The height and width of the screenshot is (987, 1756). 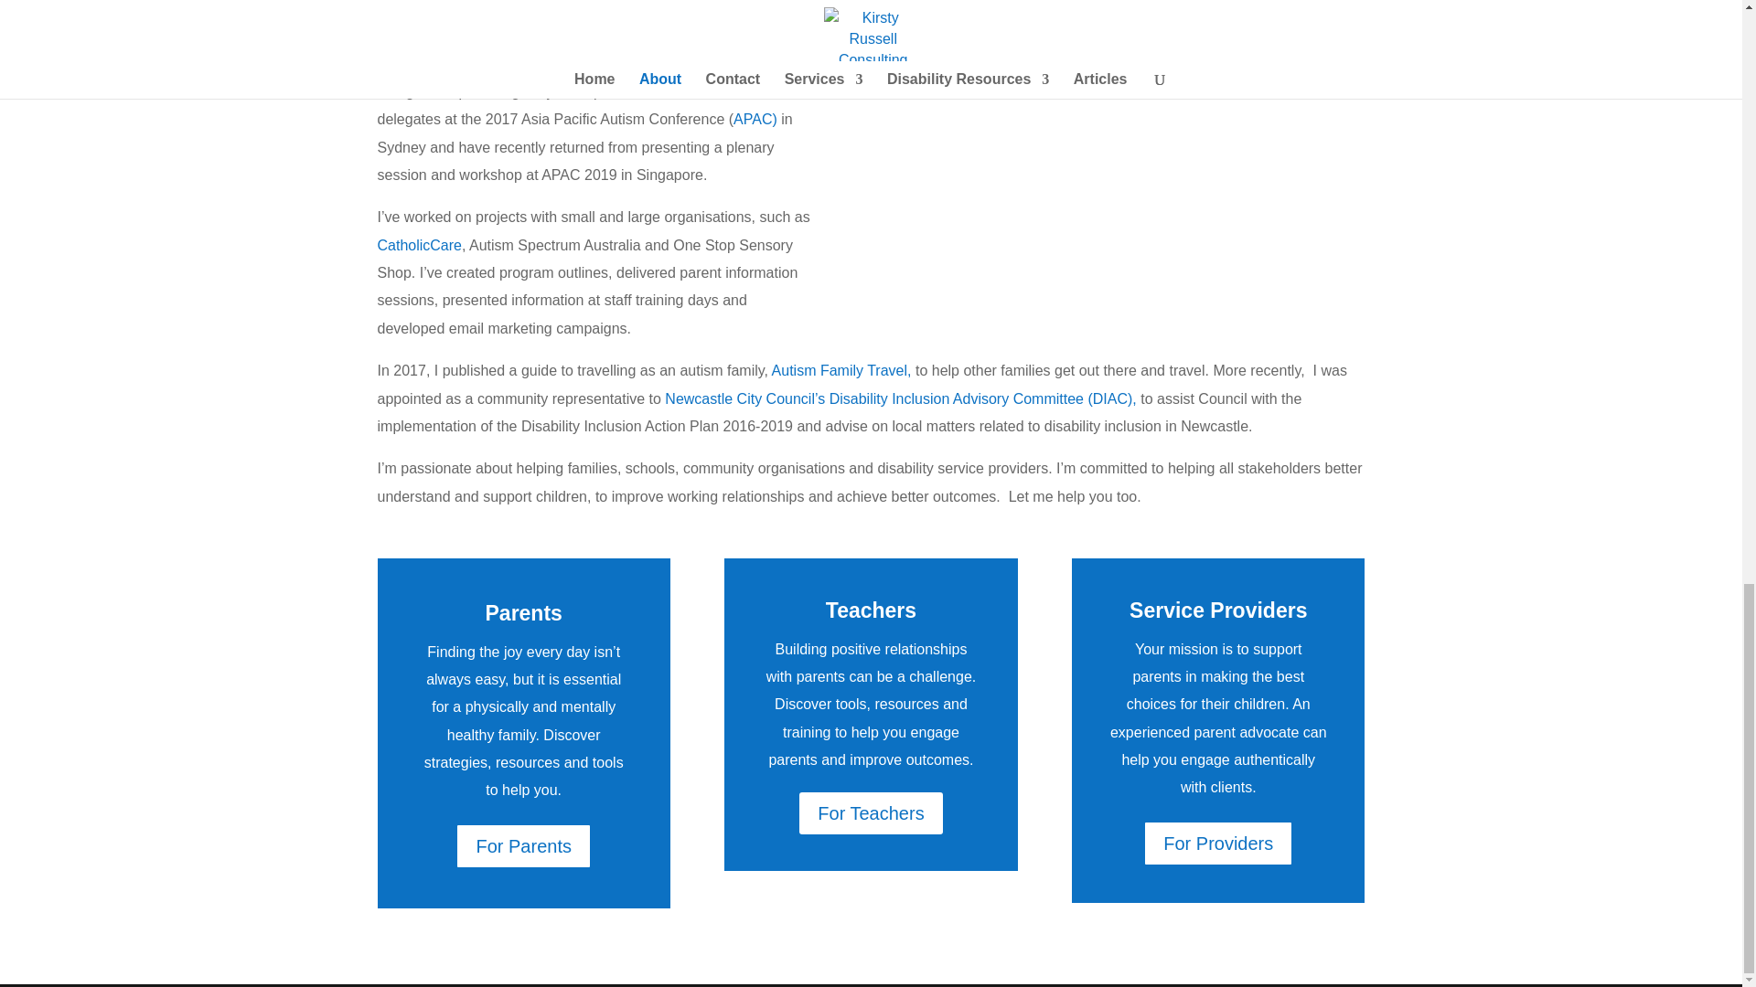 What do you see at coordinates (605, 960) in the screenshot?
I see `Positive Special Needs Parenting` at bounding box center [605, 960].